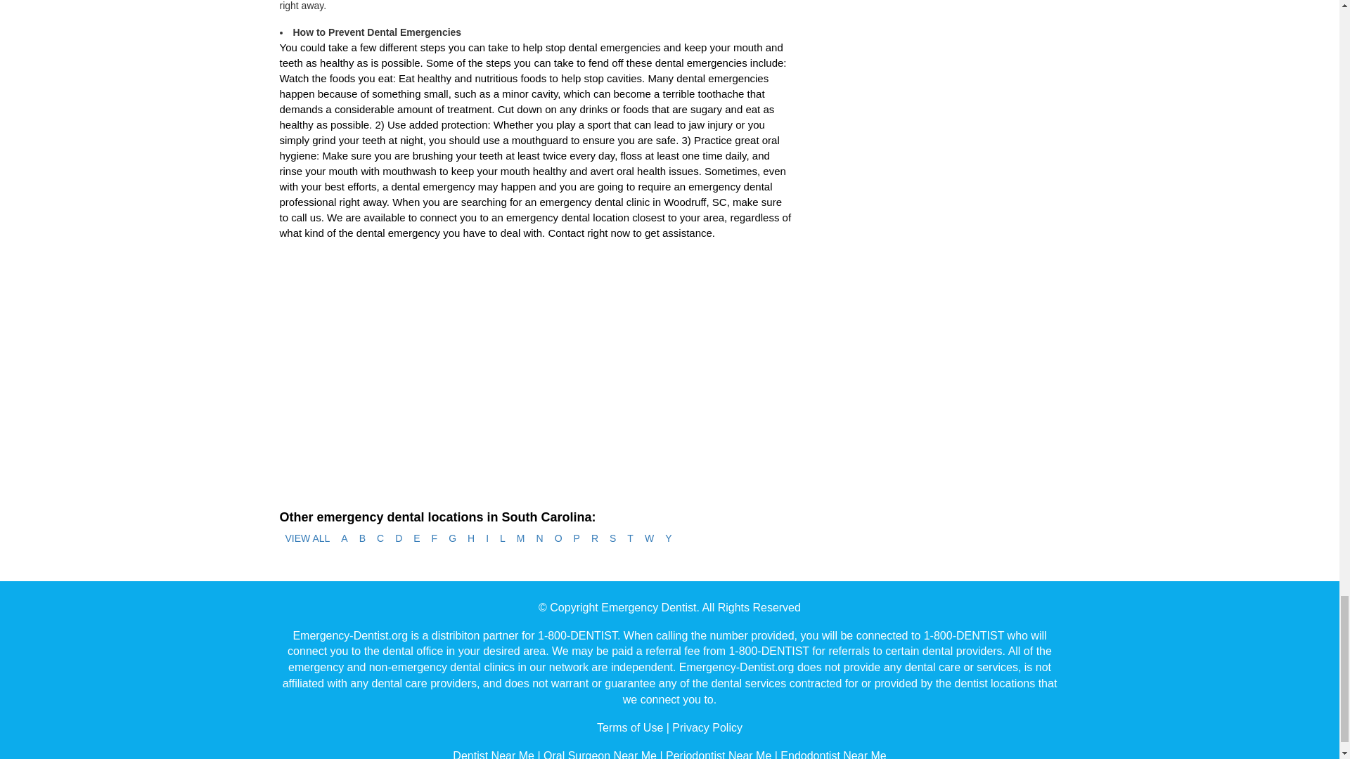  Describe the element at coordinates (668, 538) in the screenshot. I see `Y` at that location.